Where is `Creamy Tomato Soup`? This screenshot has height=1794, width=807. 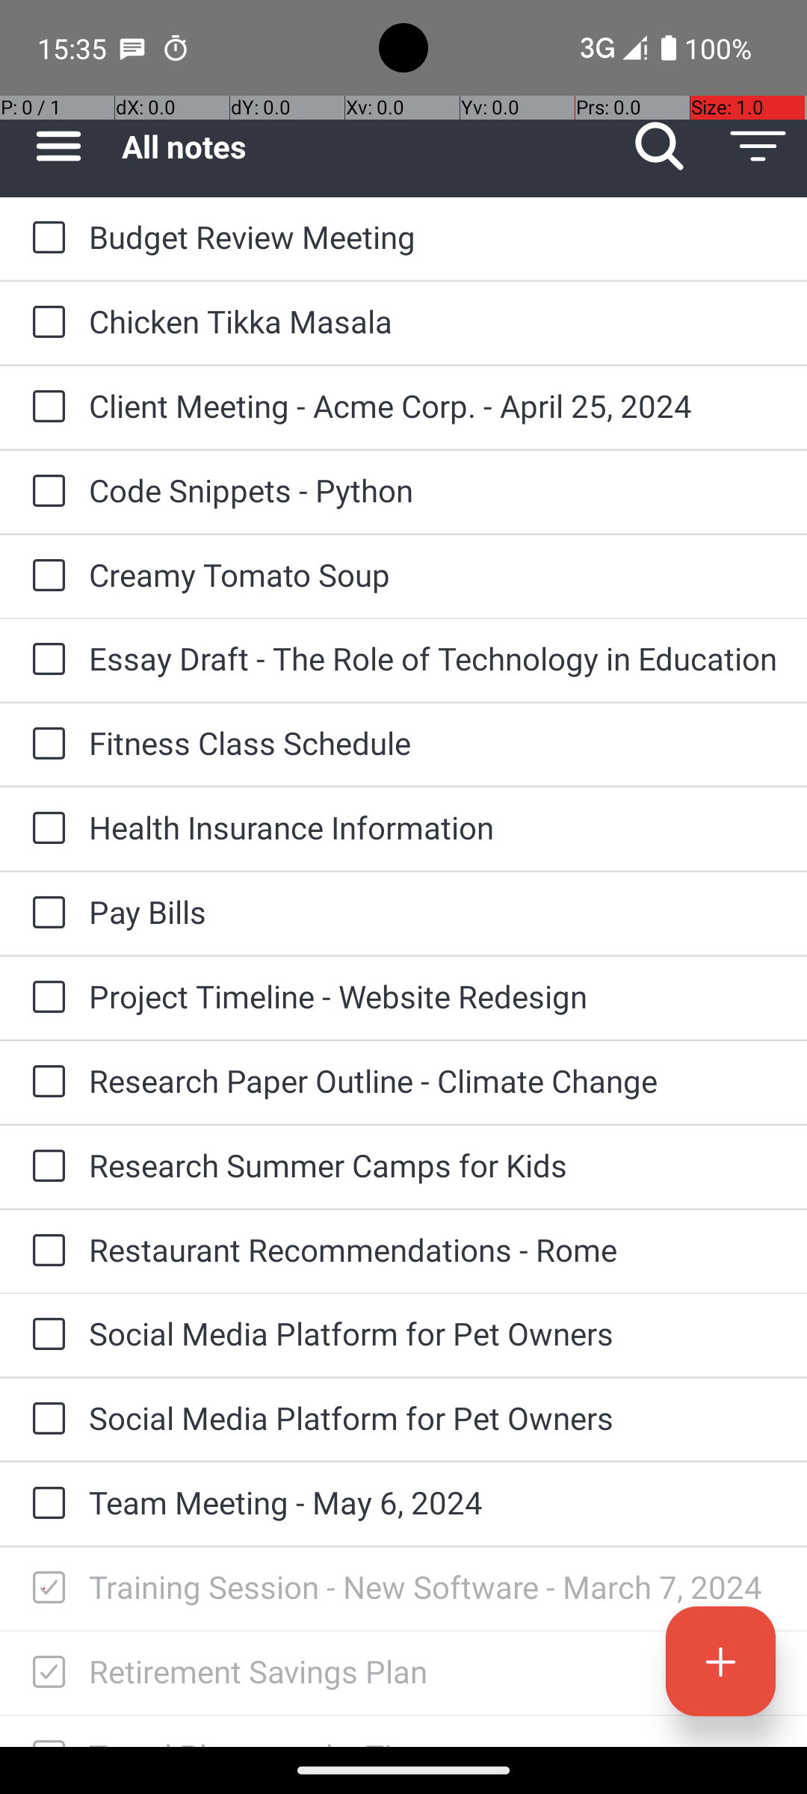 Creamy Tomato Soup is located at coordinates (433, 574).